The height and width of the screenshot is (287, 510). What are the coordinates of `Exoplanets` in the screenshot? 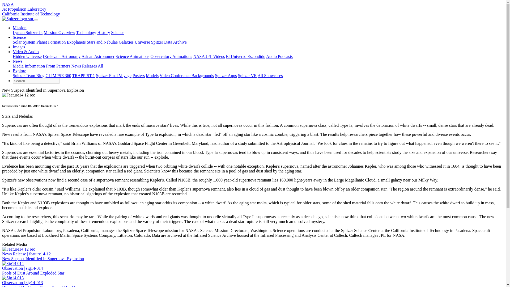 It's located at (76, 42).